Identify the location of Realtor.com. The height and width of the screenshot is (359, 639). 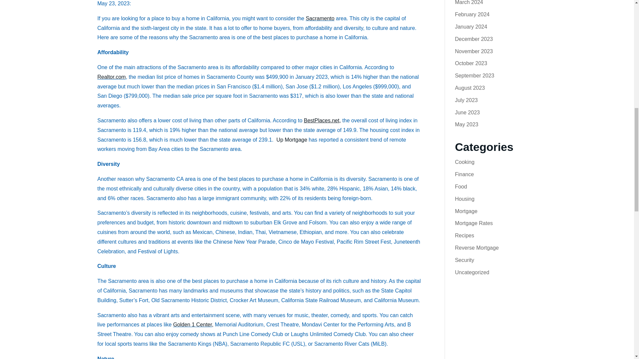
(111, 76).